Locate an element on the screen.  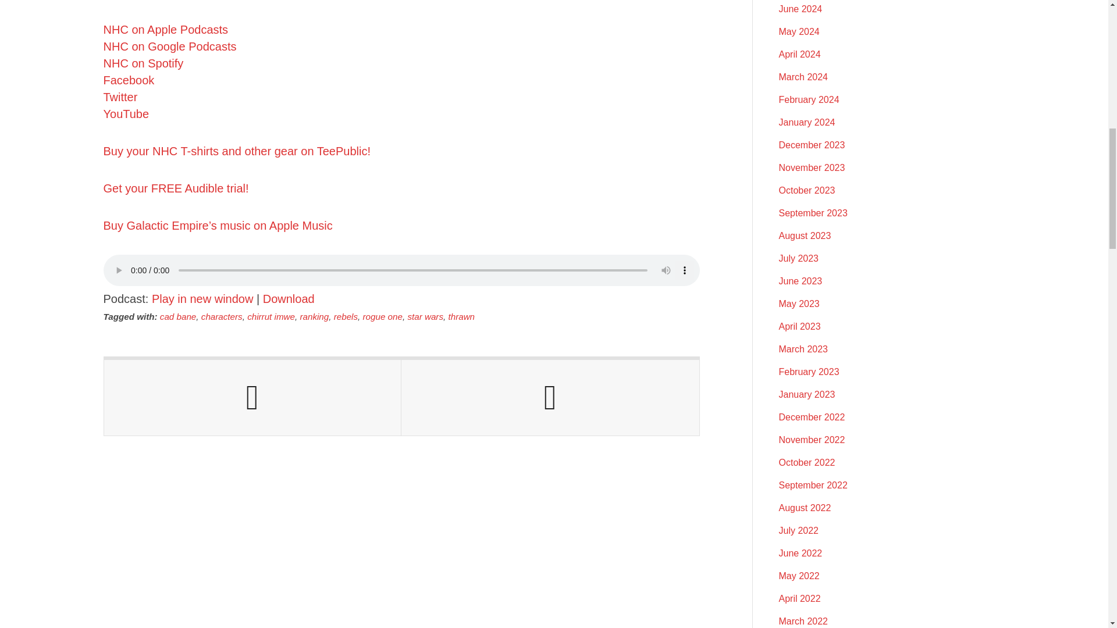
ranking is located at coordinates (314, 316).